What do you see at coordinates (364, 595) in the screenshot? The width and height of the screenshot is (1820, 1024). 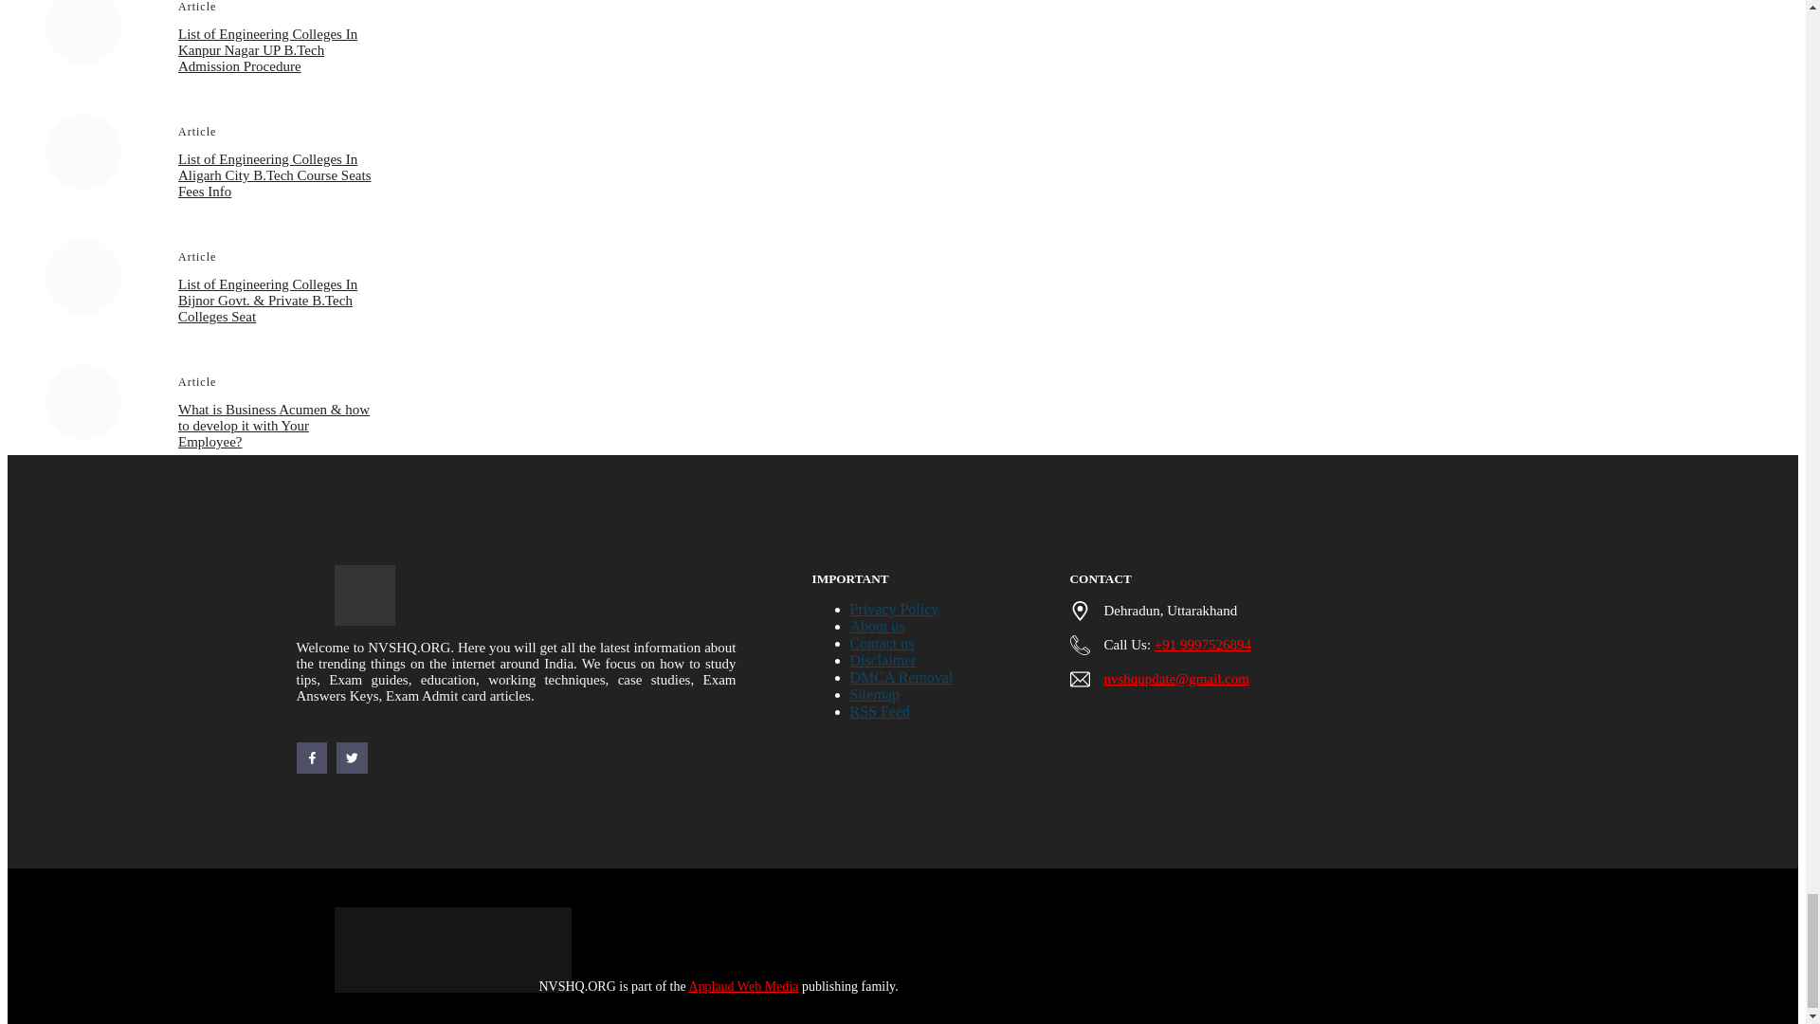 I see `nvshq logo2` at bounding box center [364, 595].